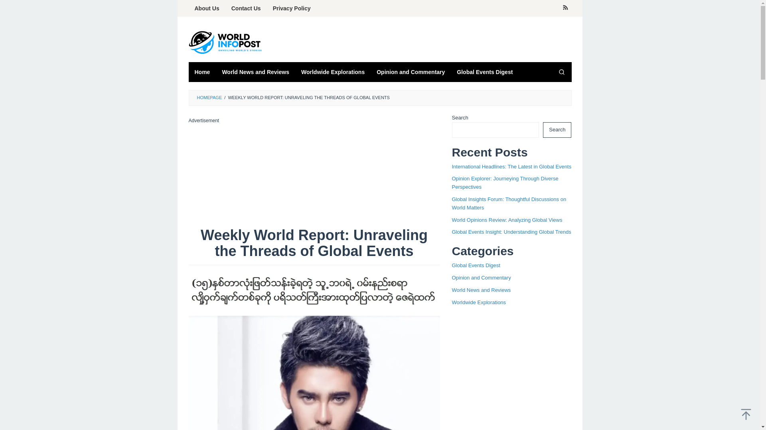 The width and height of the screenshot is (766, 430). Describe the element at coordinates (255, 72) in the screenshot. I see `World News and Reviews` at that location.